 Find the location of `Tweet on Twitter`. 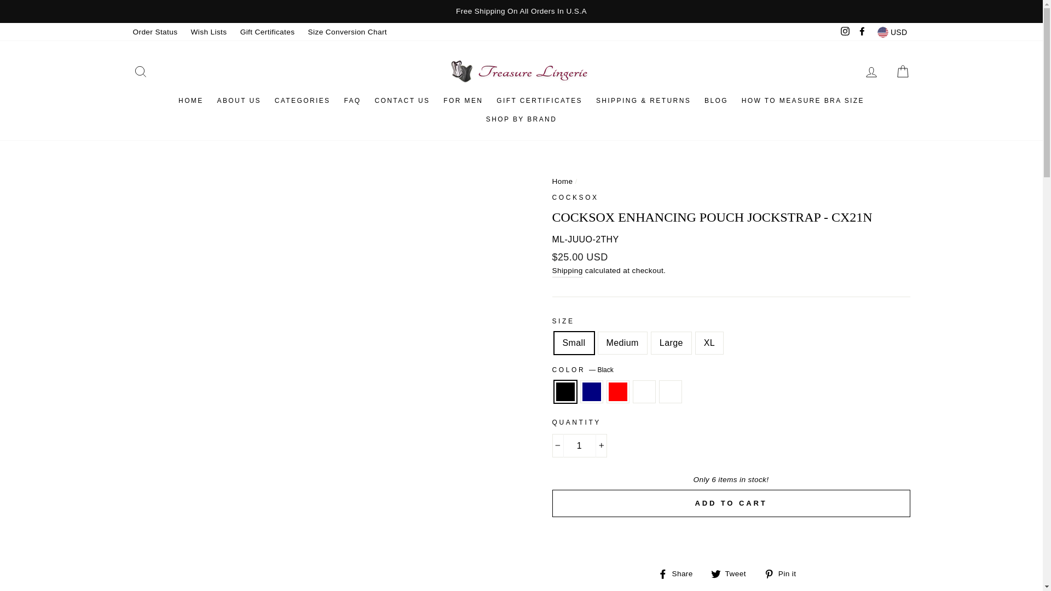

Tweet on Twitter is located at coordinates (732, 573).